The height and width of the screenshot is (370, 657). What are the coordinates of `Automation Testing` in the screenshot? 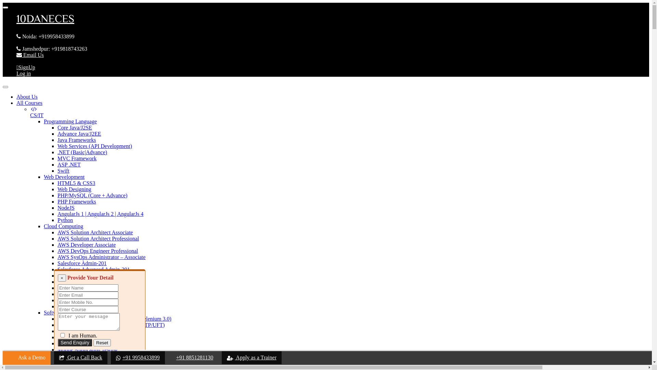 It's located at (66, 362).